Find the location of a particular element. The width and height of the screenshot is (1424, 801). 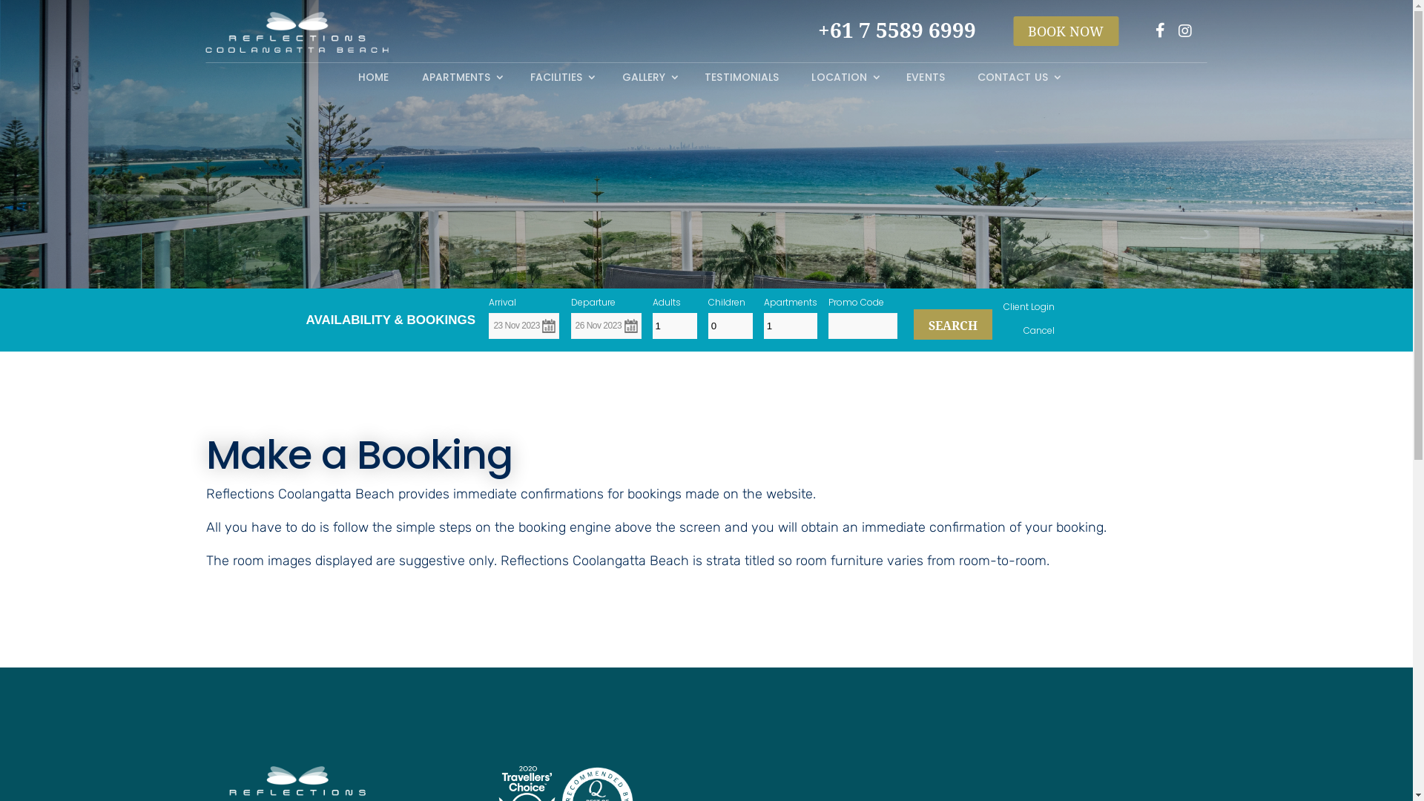

+61 7 5589 6999 is located at coordinates (1077, 30).